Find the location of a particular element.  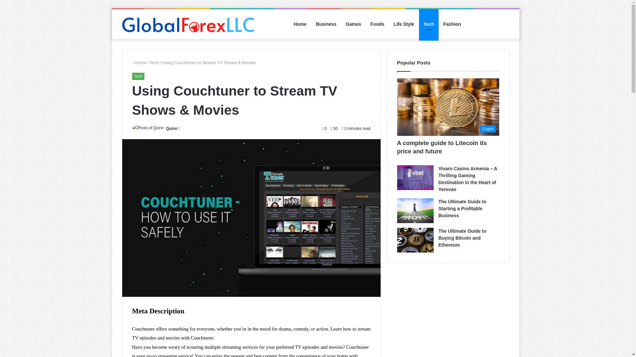

Fashion is located at coordinates (452, 24).